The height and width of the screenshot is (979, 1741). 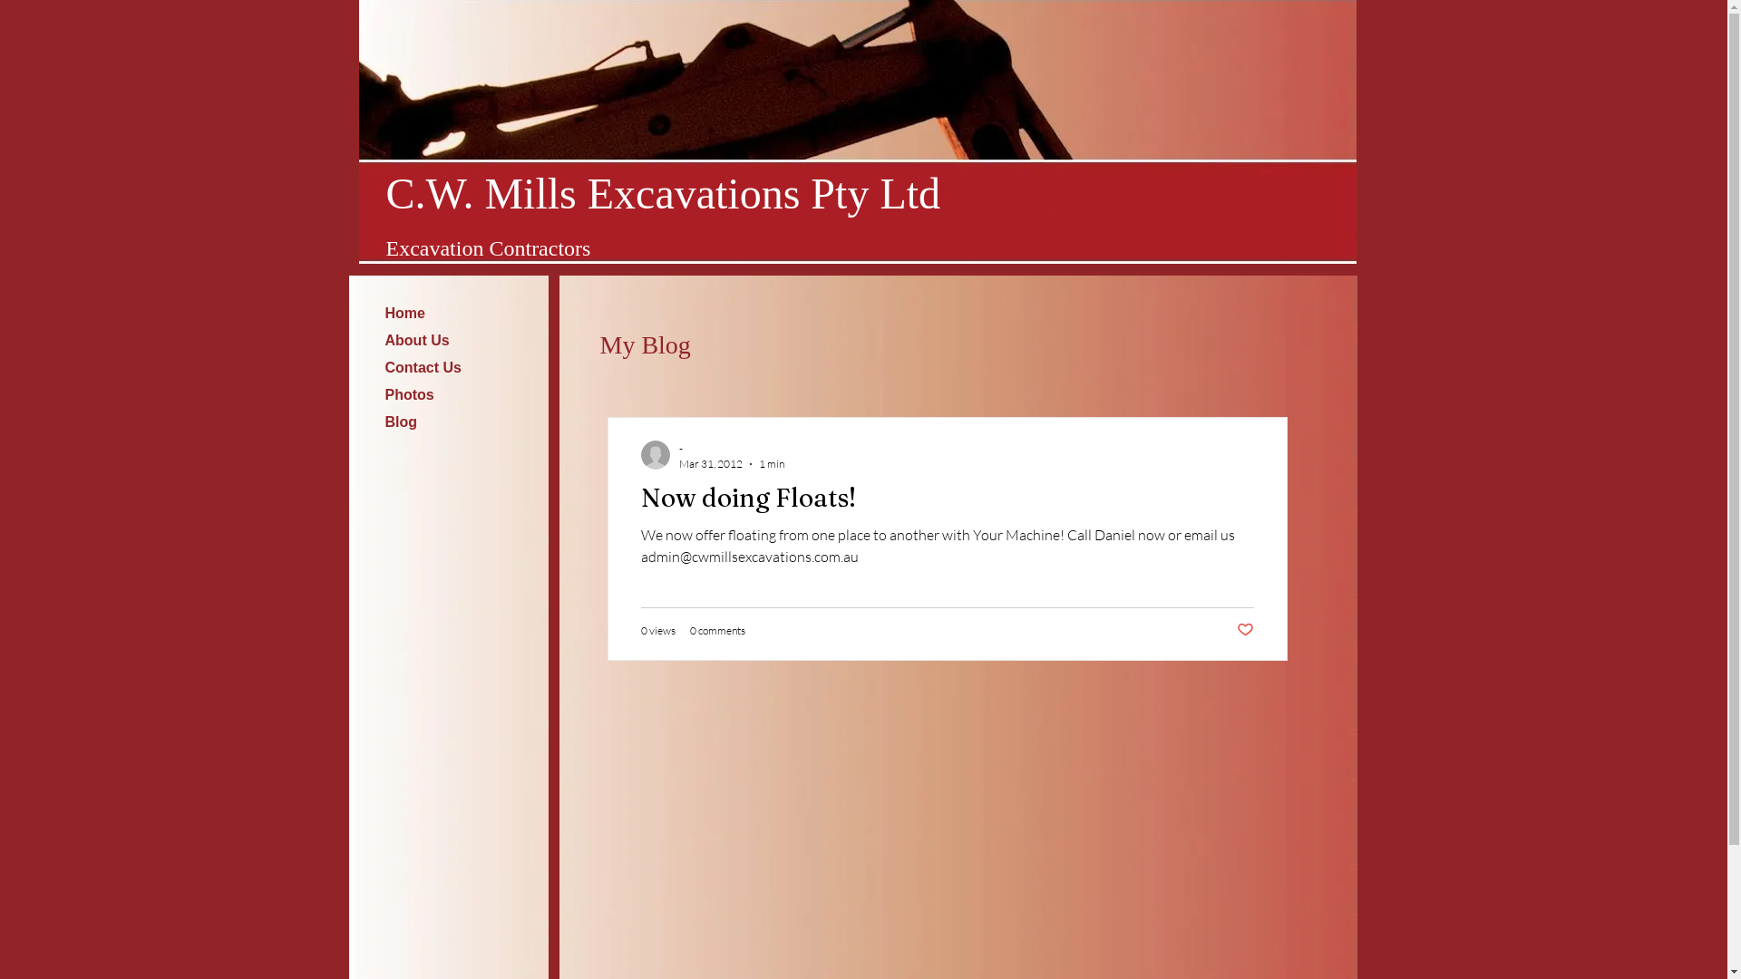 I want to click on About Us, so click(x=416, y=341).